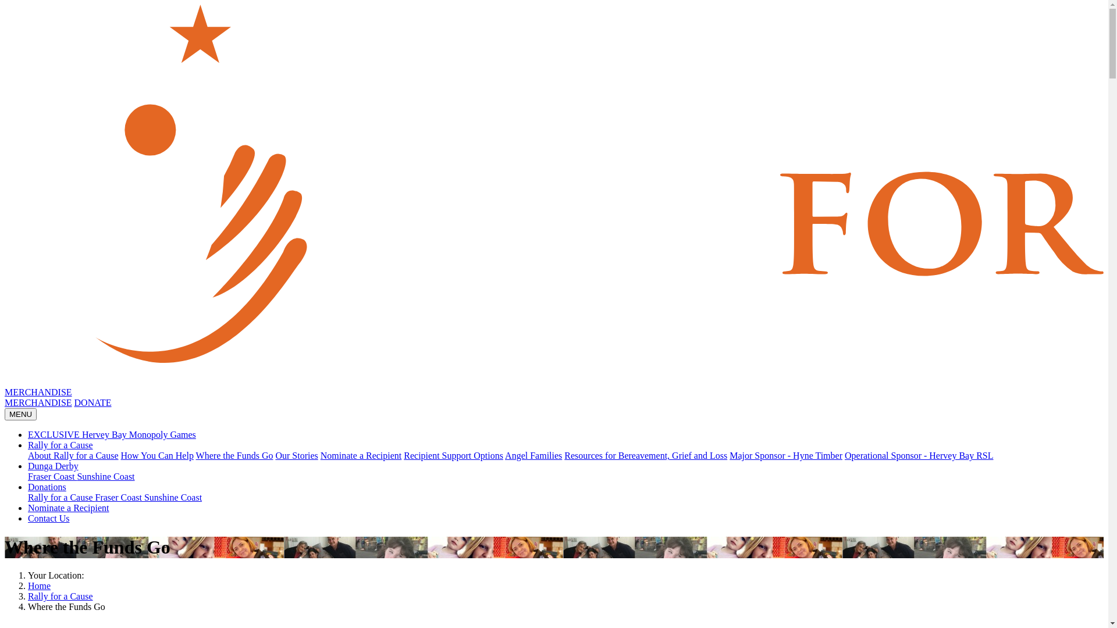  I want to click on Rally for a Cause, so click(61, 445).